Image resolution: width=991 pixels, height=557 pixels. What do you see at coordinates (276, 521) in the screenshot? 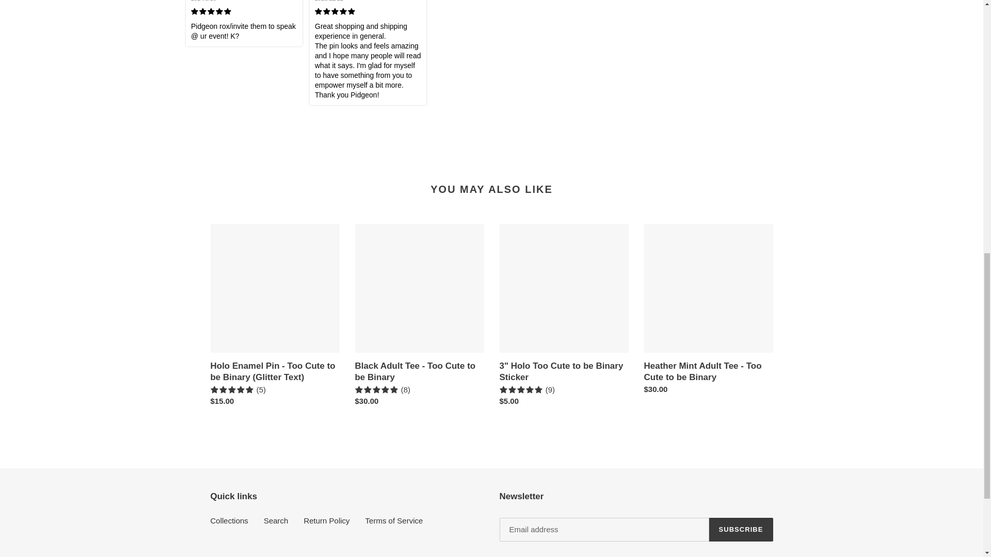
I see `Search` at bounding box center [276, 521].